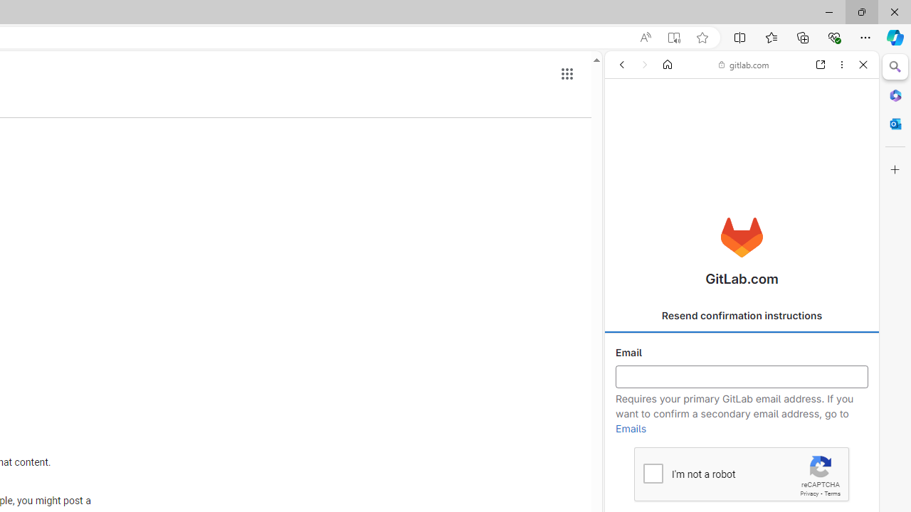  Describe the element at coordinates (742, 238) in the screenshot. I see `GitLab.com` at that location.